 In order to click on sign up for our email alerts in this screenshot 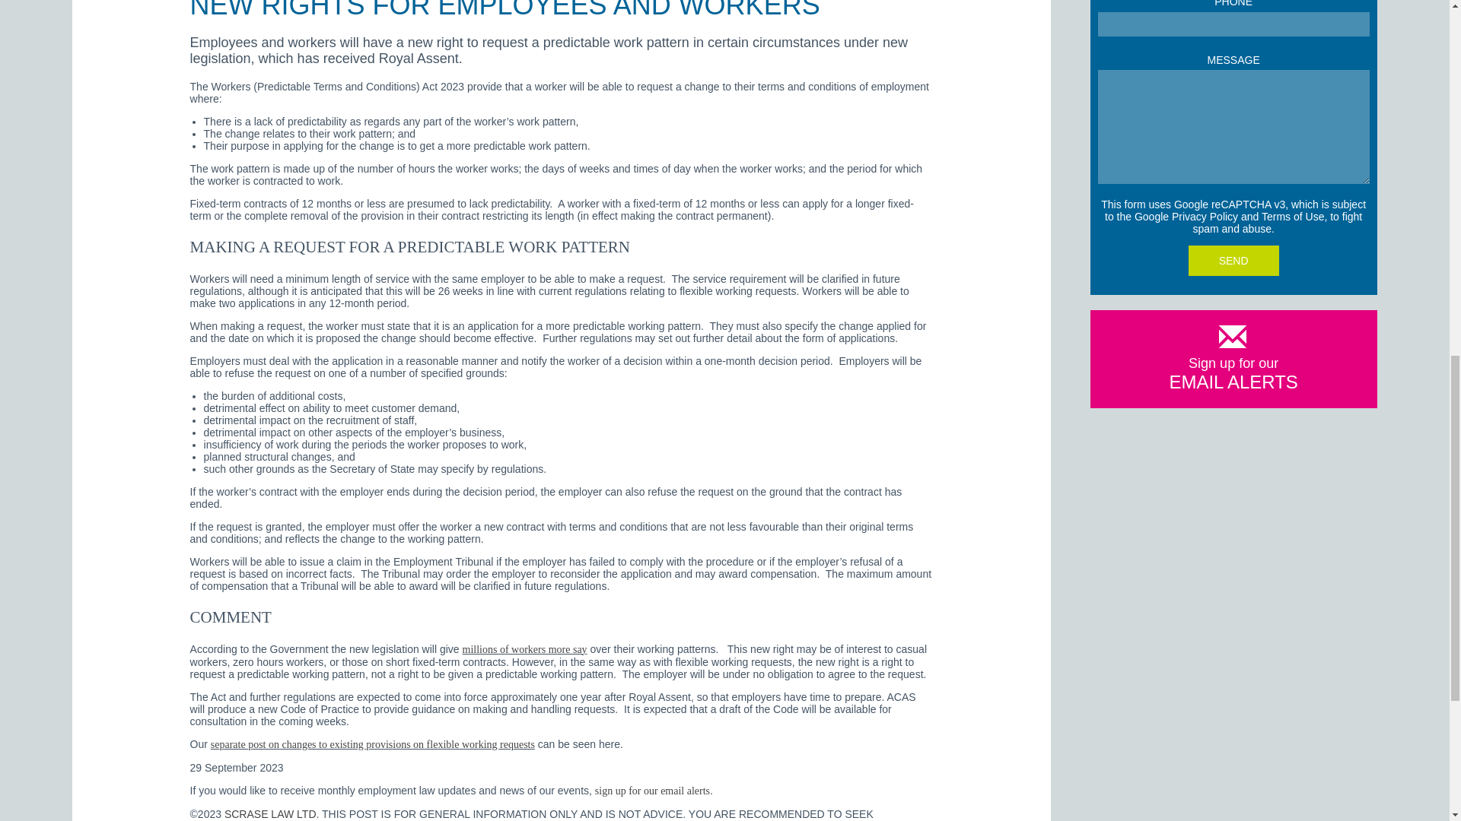, I will do `click(652, 791)`.